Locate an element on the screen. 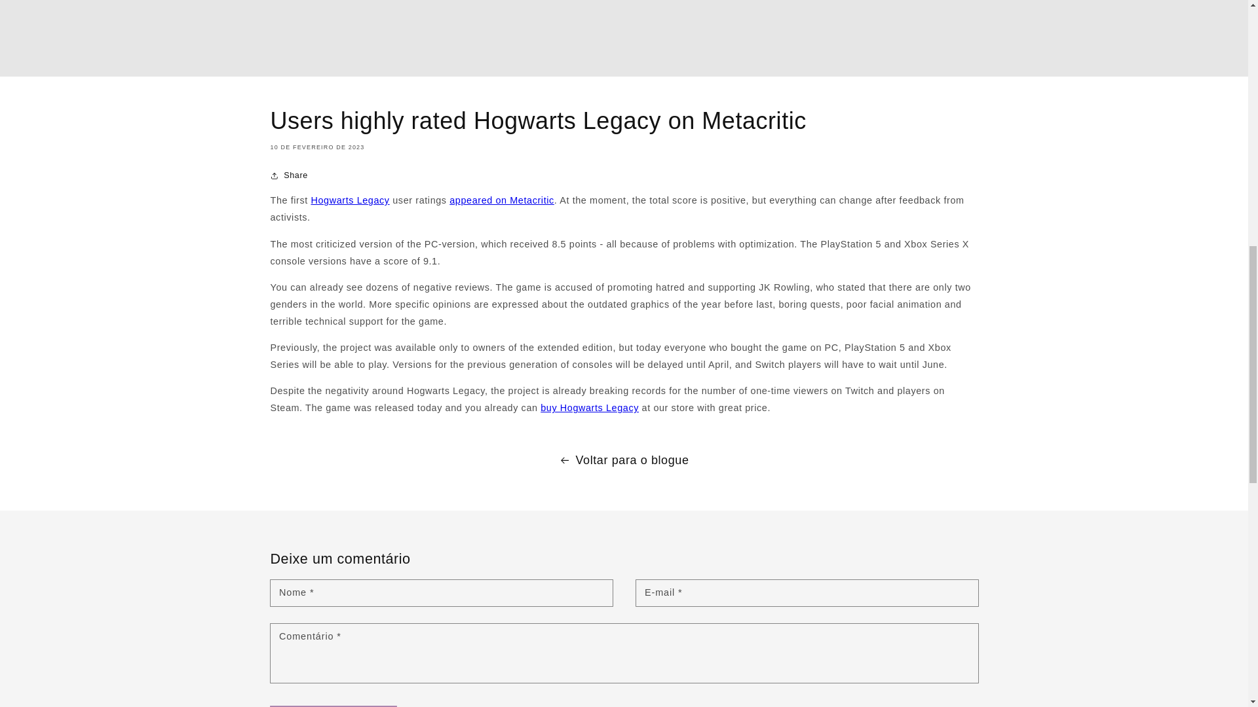 The height and width of the screenshot is (707, 1258). Hogwarts Legacy for PlayStation 5 Reviews - Metacritic is located at coordinates (558, 301).